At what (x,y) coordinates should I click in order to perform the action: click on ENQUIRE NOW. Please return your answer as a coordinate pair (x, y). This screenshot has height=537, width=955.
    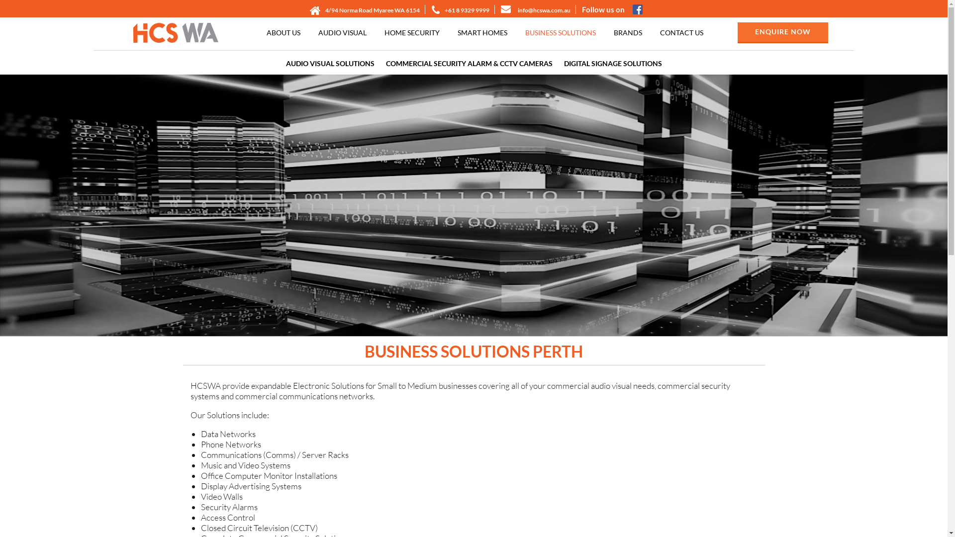
    Looking at the image, I should click on (783, 33).